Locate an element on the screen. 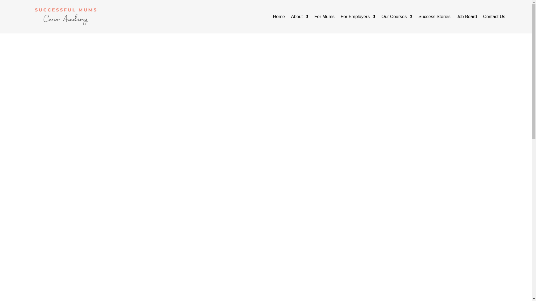 The width and height of the screenshot is (536, 301). About is located at coordinates (300, 18).